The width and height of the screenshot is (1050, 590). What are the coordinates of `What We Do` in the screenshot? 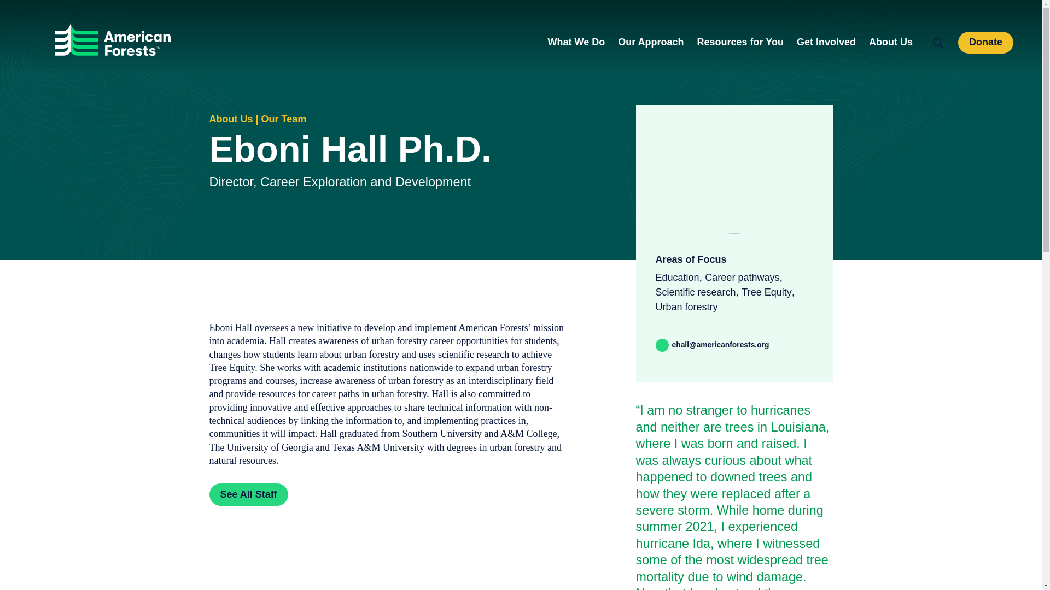 It's located at (576, 42).